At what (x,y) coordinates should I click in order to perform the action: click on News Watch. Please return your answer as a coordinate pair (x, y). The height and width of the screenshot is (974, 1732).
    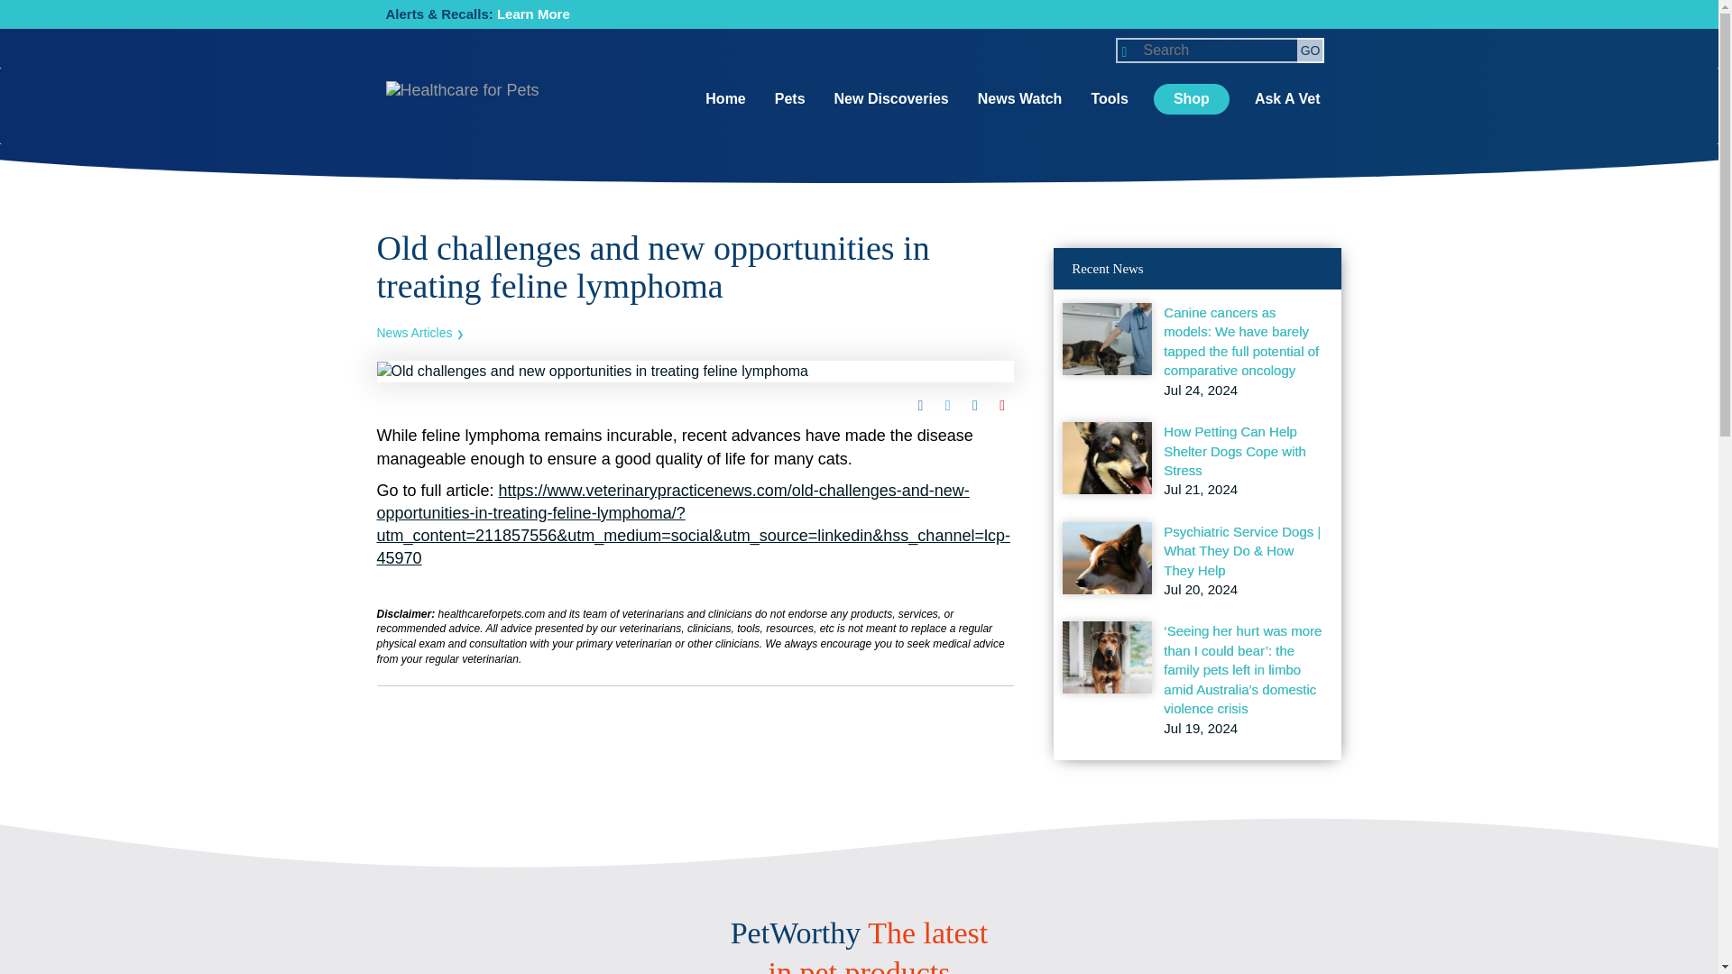
    Looking at the image, I should click on (1019, 99).